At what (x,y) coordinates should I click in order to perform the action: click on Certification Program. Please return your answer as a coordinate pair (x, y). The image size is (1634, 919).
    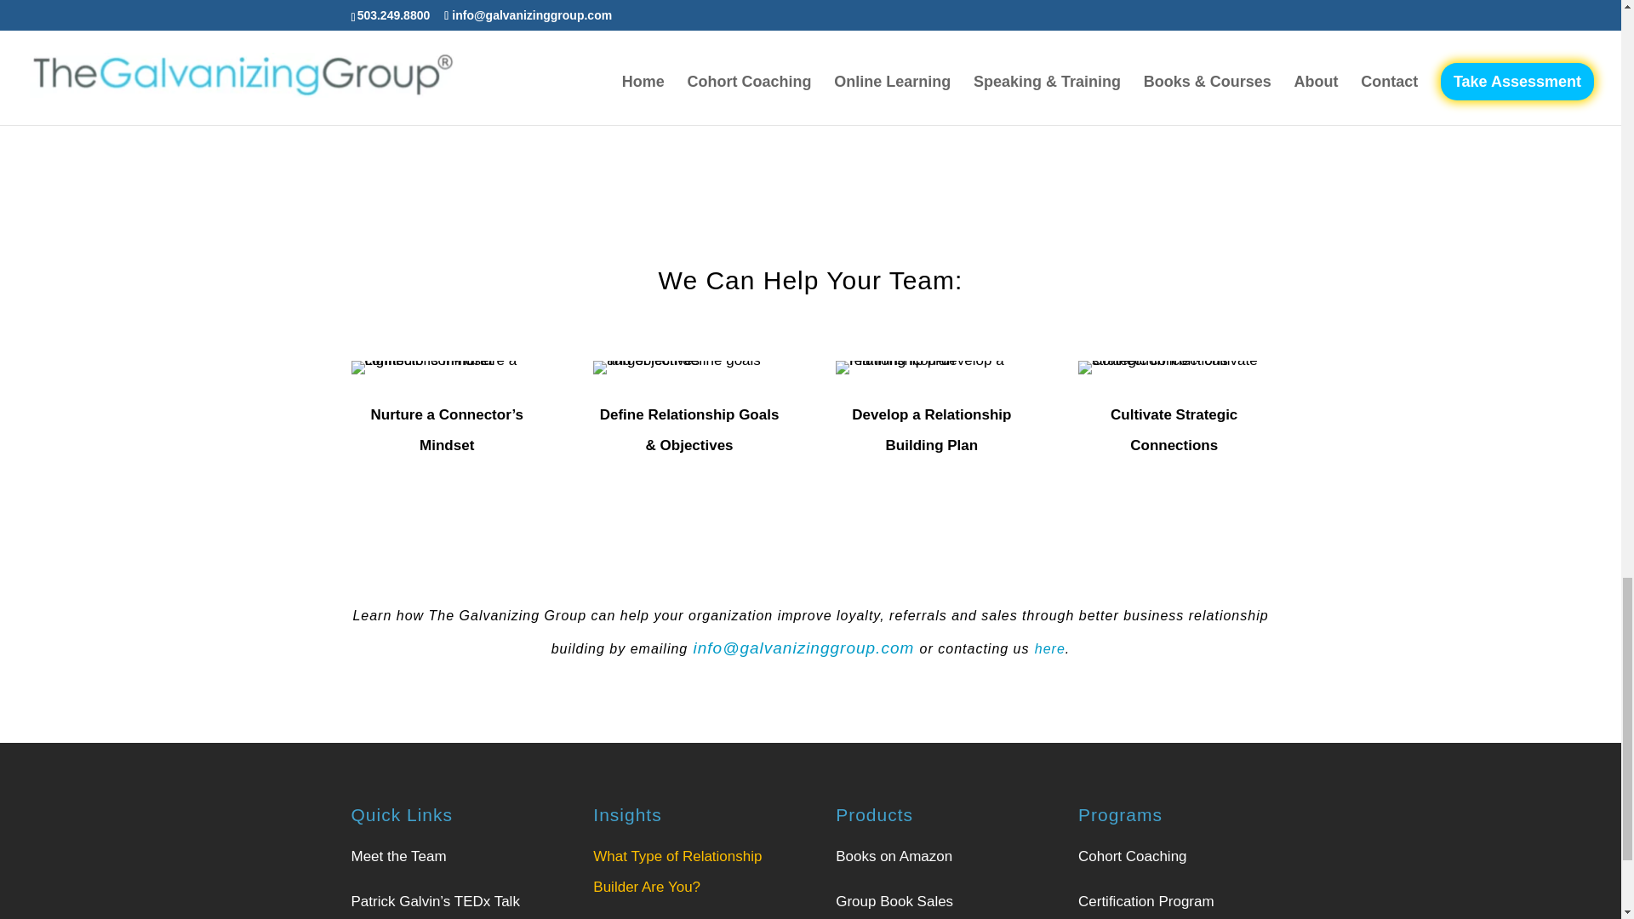
    Looking at the image, I should click on (1146, 901).